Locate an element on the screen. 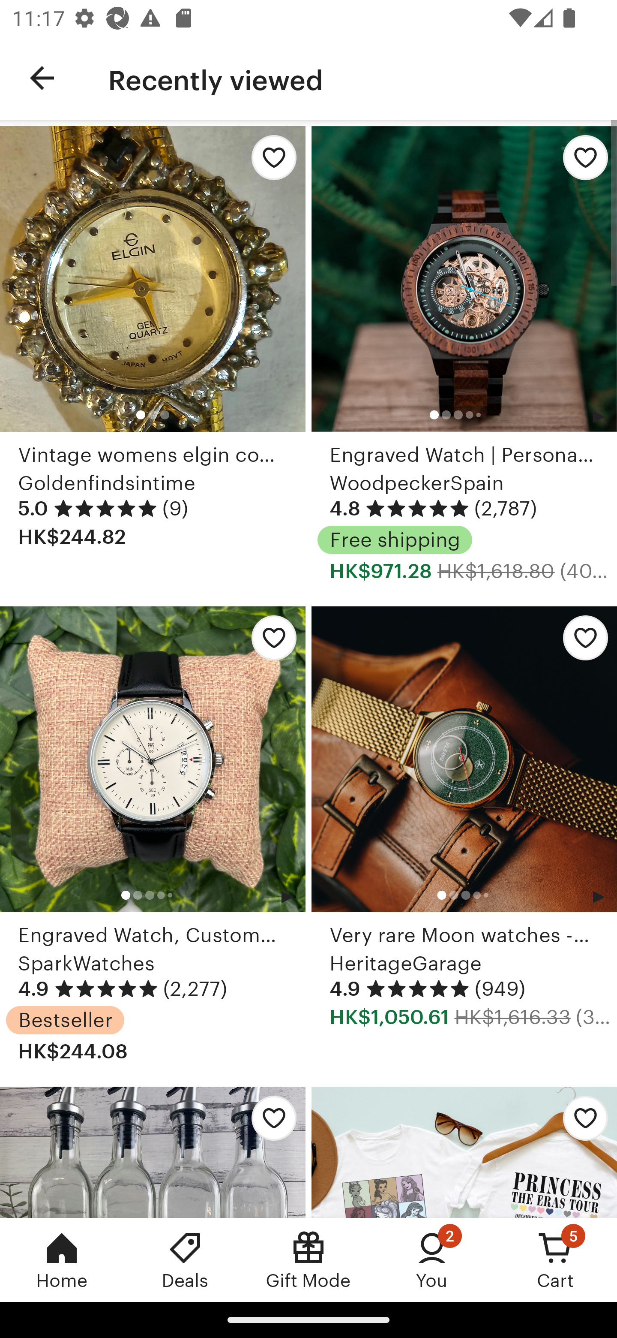 The width and height of the screenshot is (617, 1338). You, 2 new notifications You is located at coordinates (432, 1260).